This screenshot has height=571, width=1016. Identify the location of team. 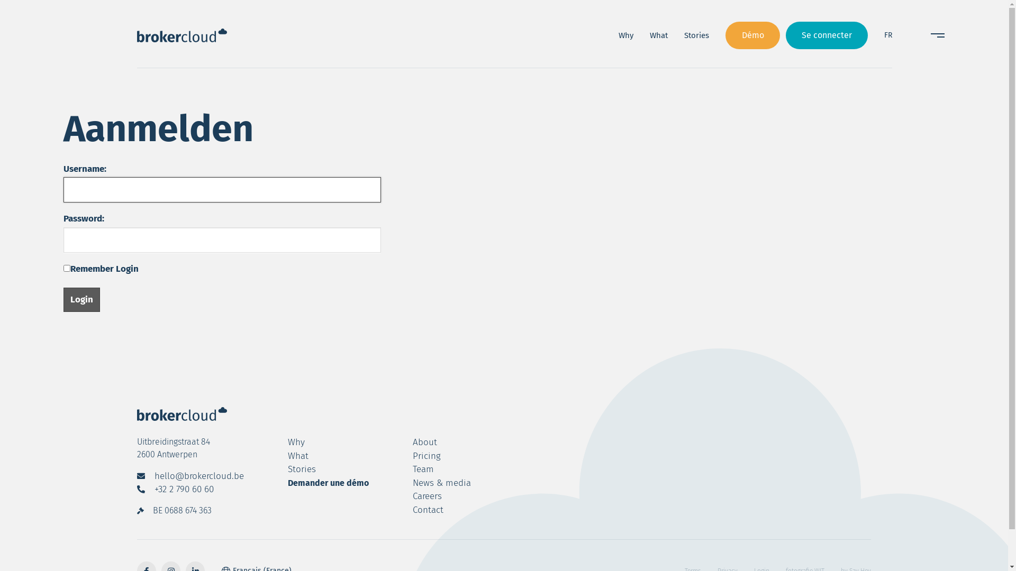
(250, 295).